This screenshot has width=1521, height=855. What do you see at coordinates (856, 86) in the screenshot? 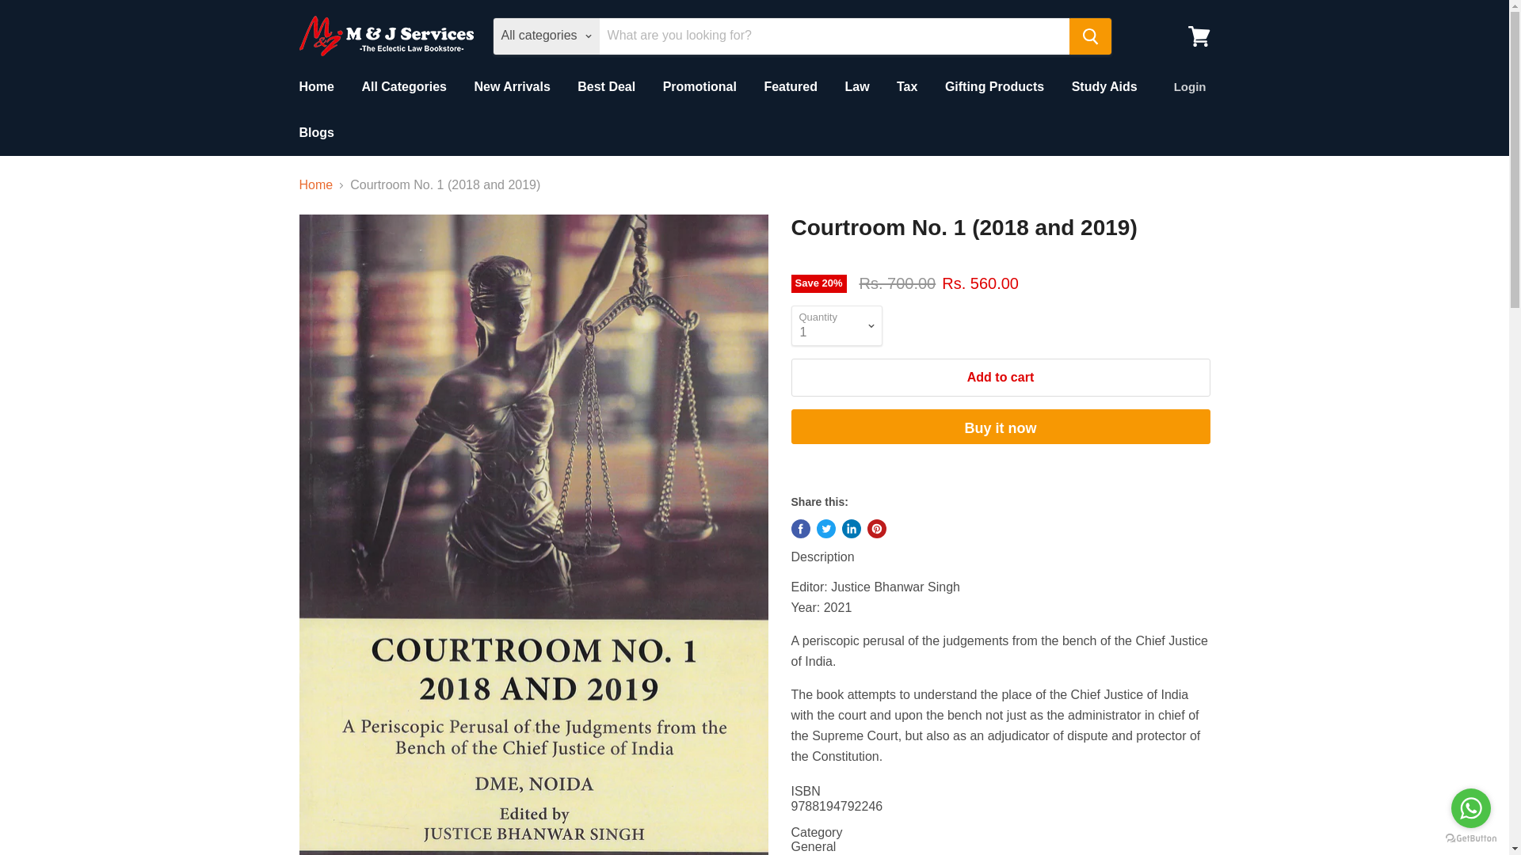
I see `Law` at bounding box center [856, 86].